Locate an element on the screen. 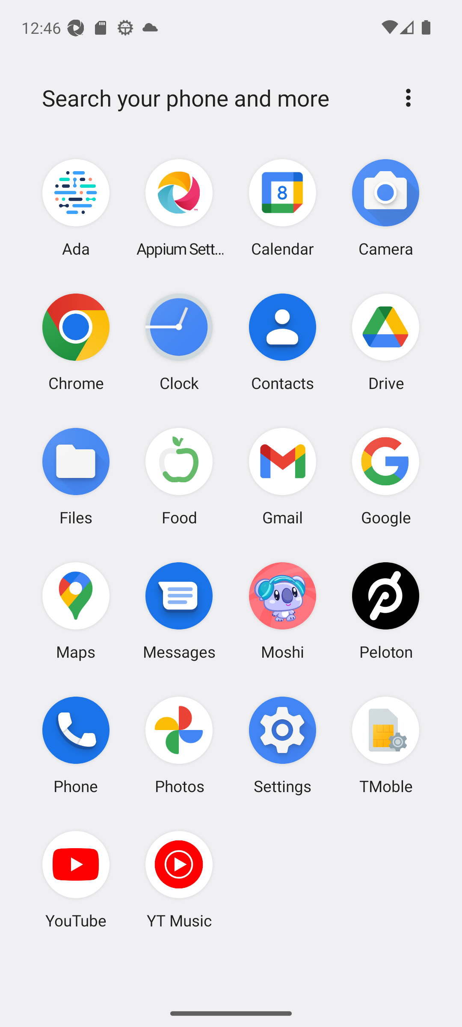 Image resolution: width=462 pixels, height=1027 pixels. Peloton is located at coordinates (385, 610).